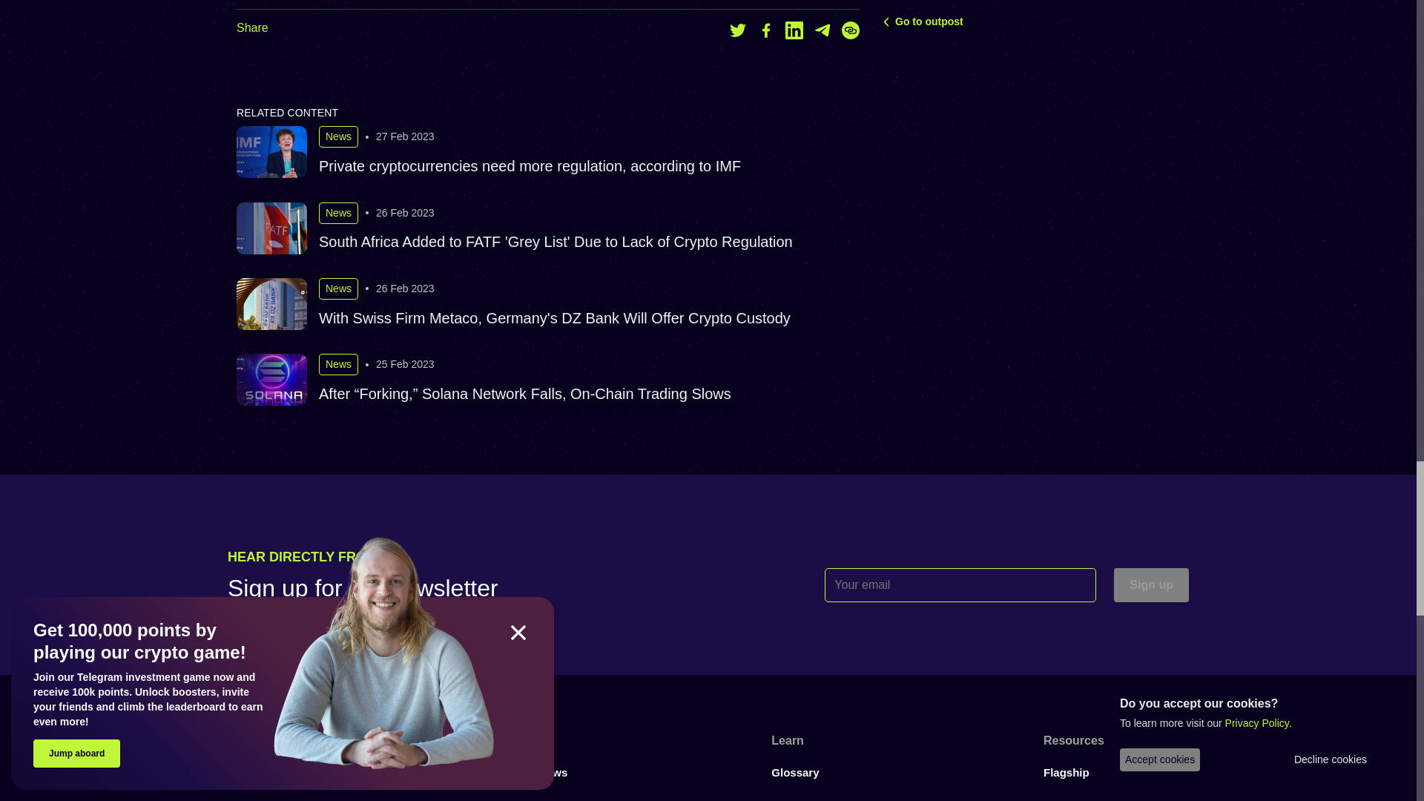  What do you see at coordinates (338, 136) in the screenshot?
I see `News` at bounding box center [338, 136].